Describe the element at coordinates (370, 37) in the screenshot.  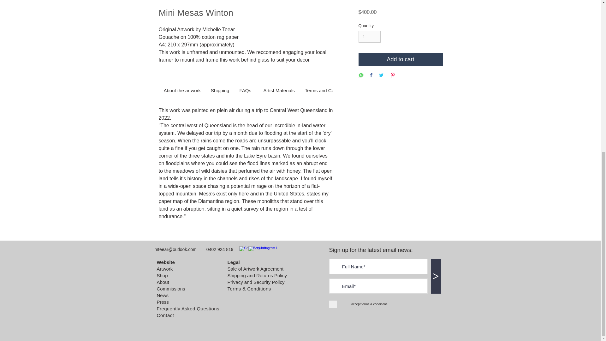
I see `1` at that location.